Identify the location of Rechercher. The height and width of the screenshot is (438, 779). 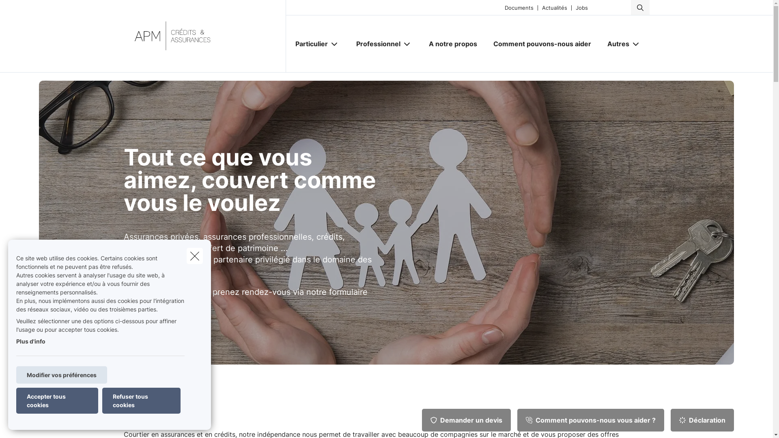
(29, 10).